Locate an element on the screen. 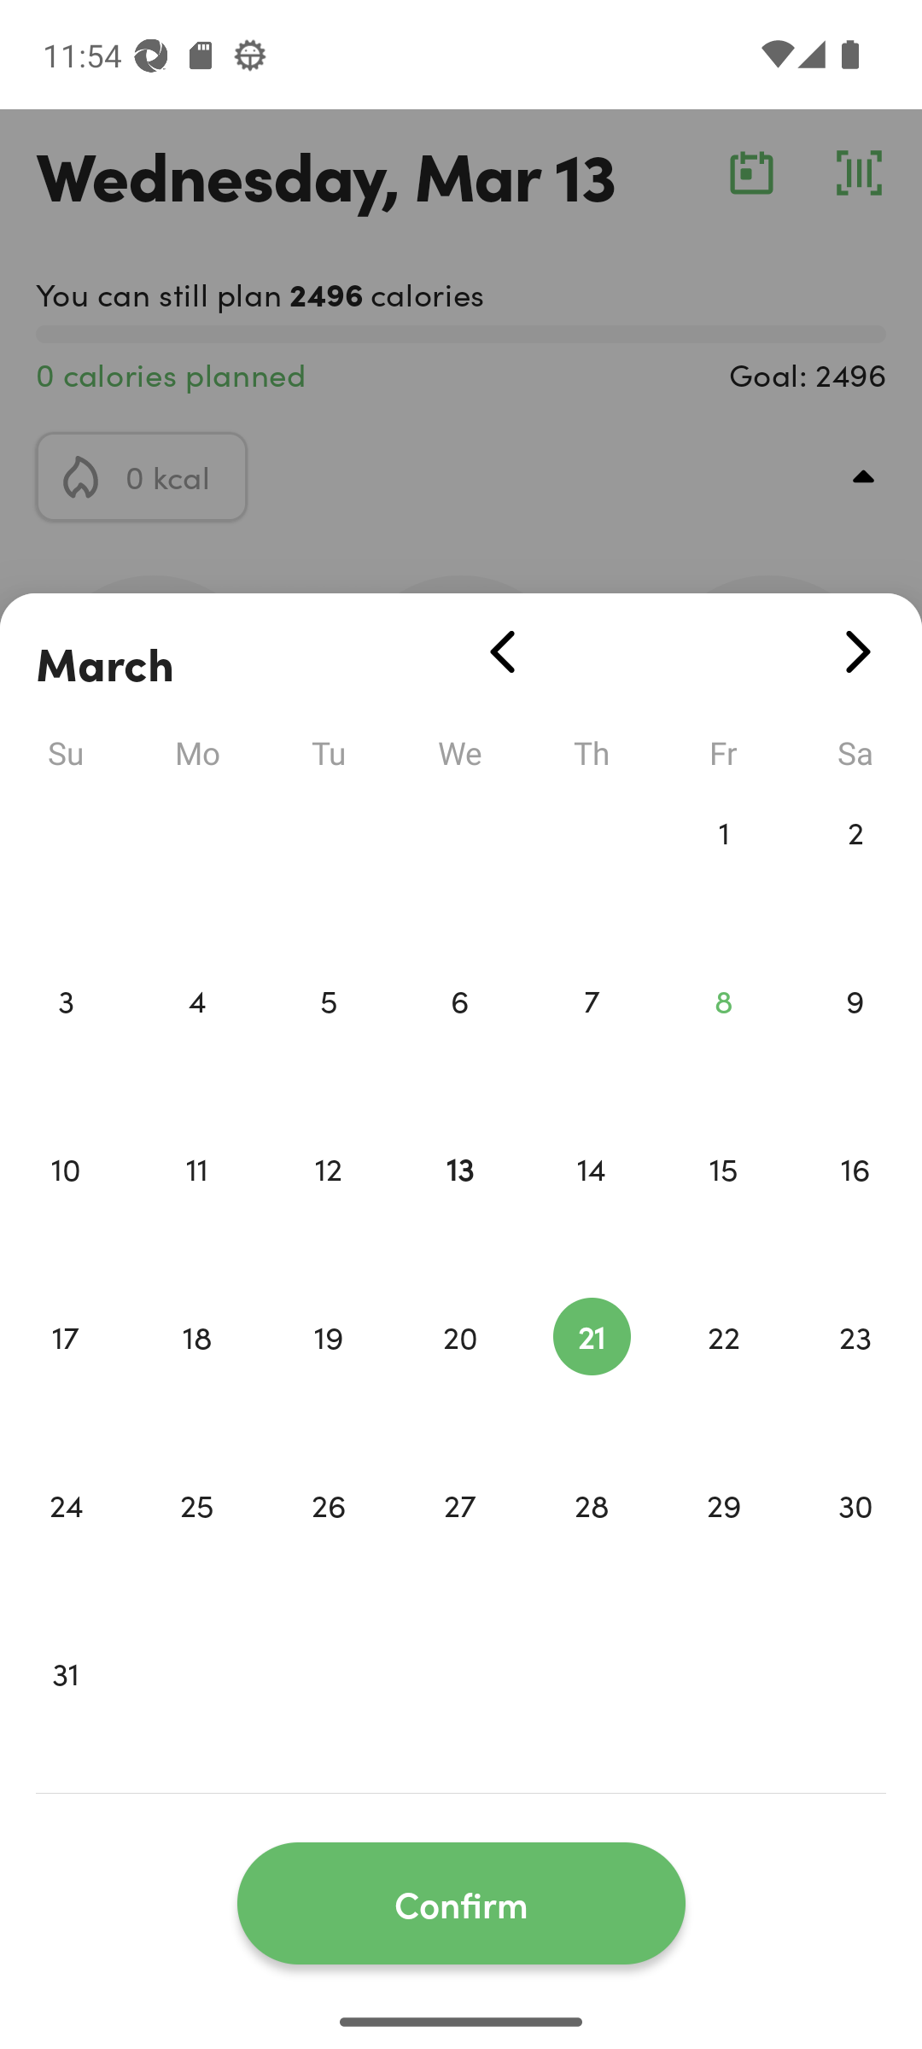  7 is located at coordinates (592, 1036).